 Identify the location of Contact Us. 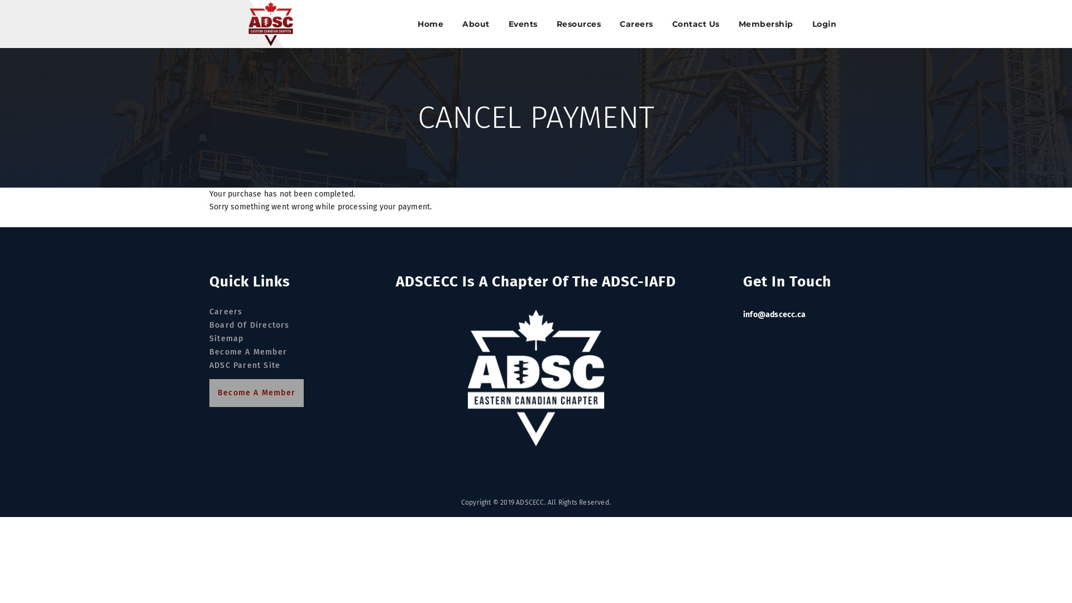
(696, 24).